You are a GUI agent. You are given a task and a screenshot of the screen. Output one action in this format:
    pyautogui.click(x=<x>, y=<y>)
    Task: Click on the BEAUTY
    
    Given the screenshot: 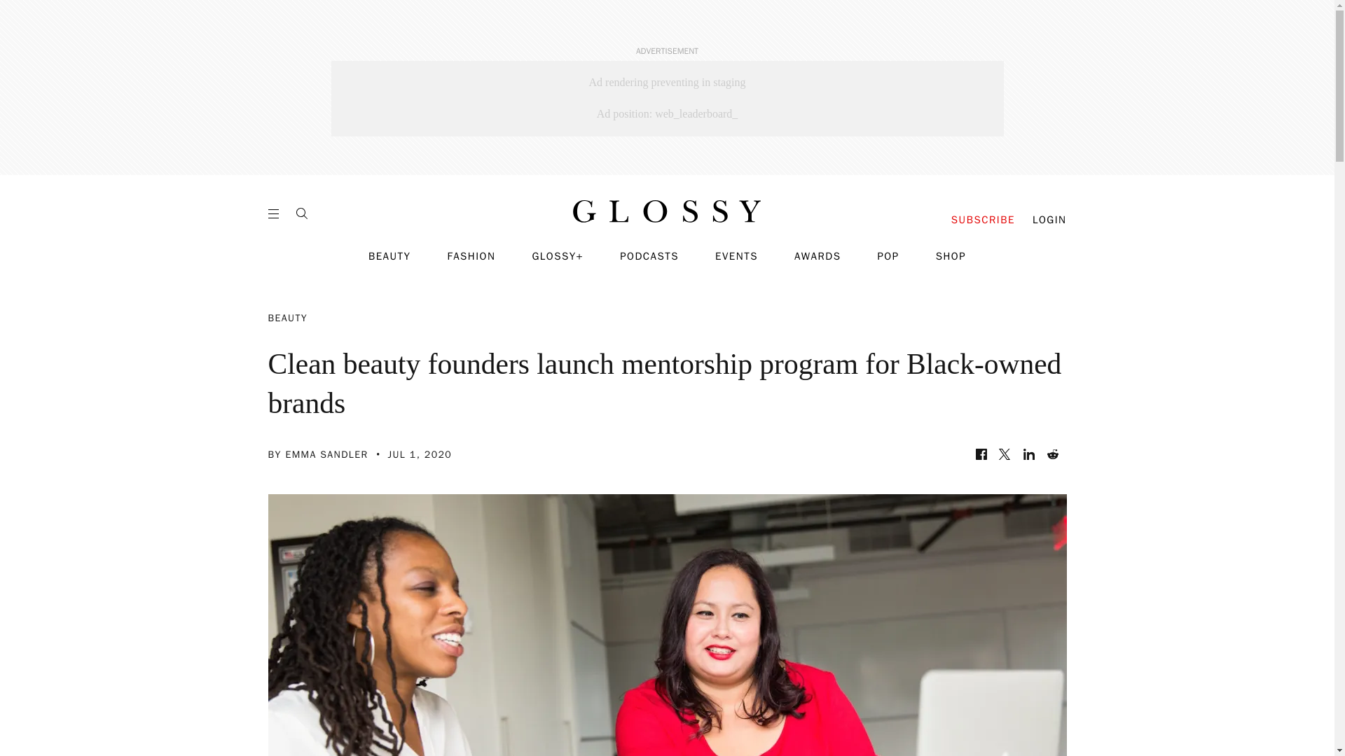 What is the action you would take?
    pyautogui.click(x=389, y=256)
    